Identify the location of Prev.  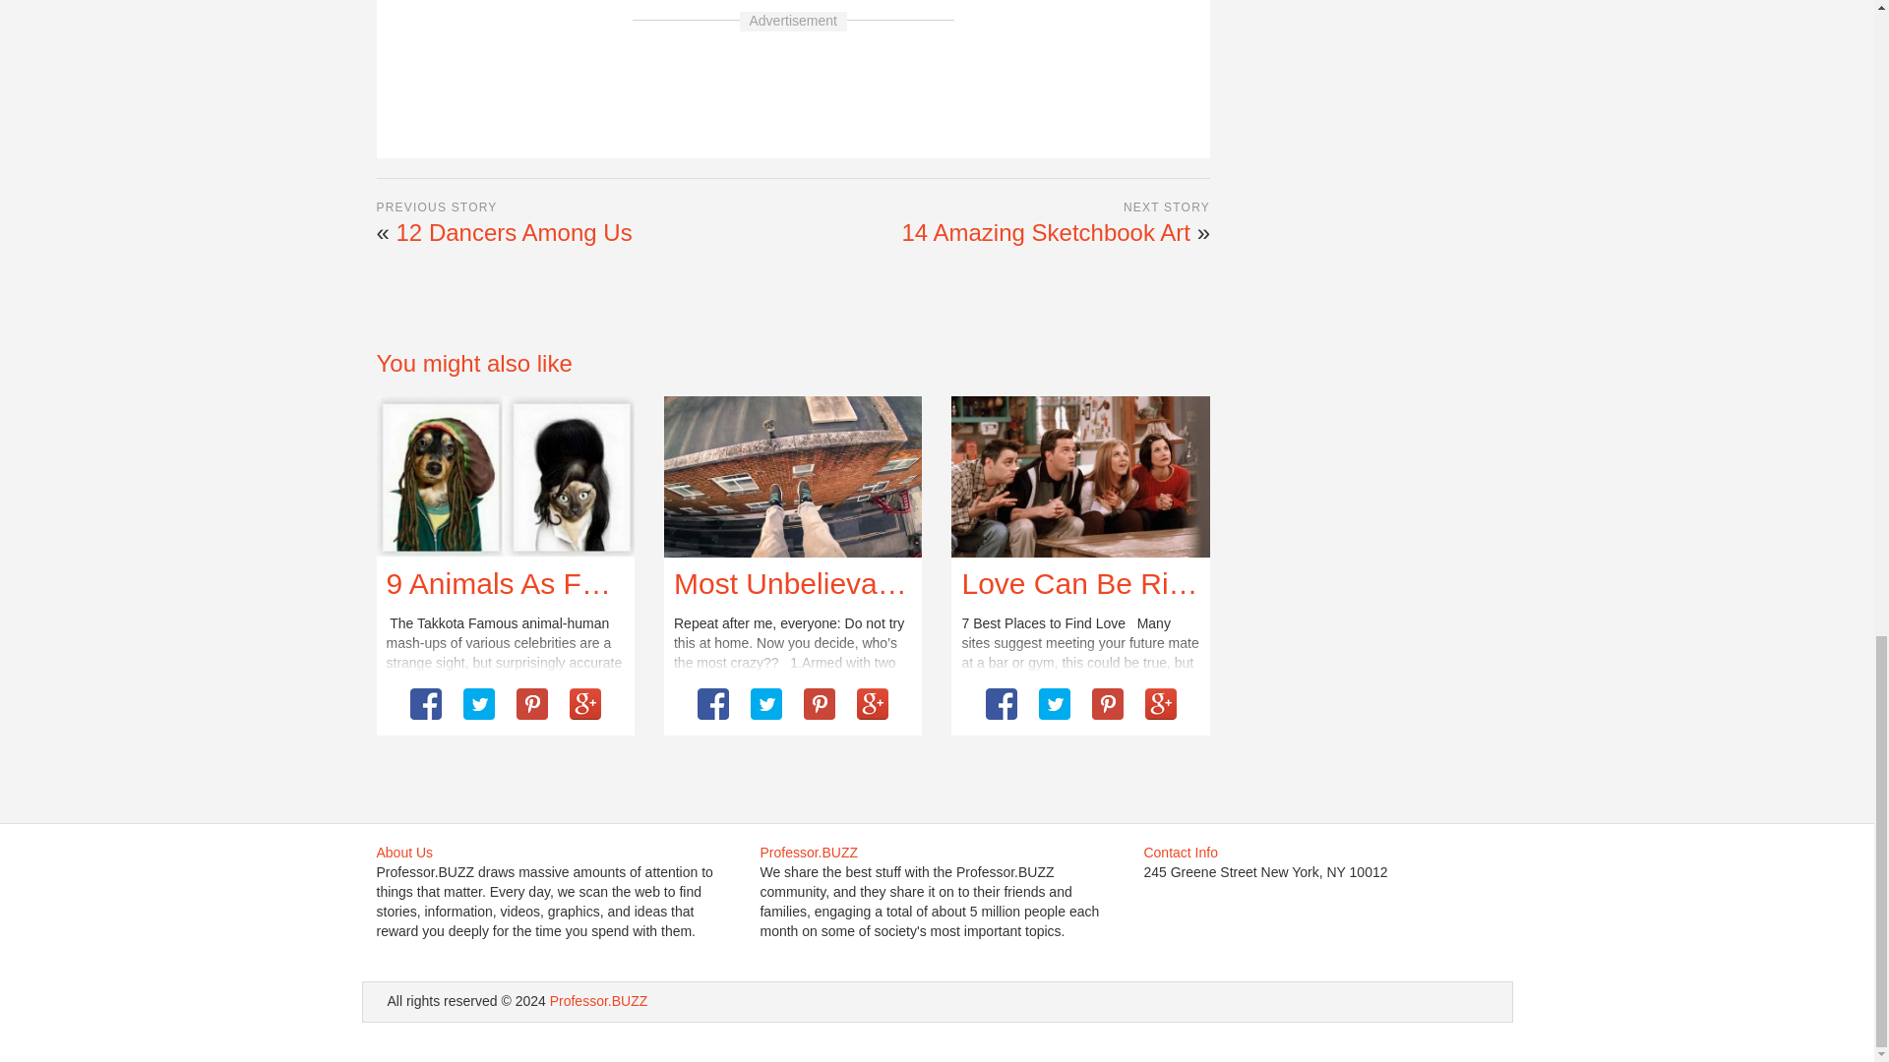
(700, 3).